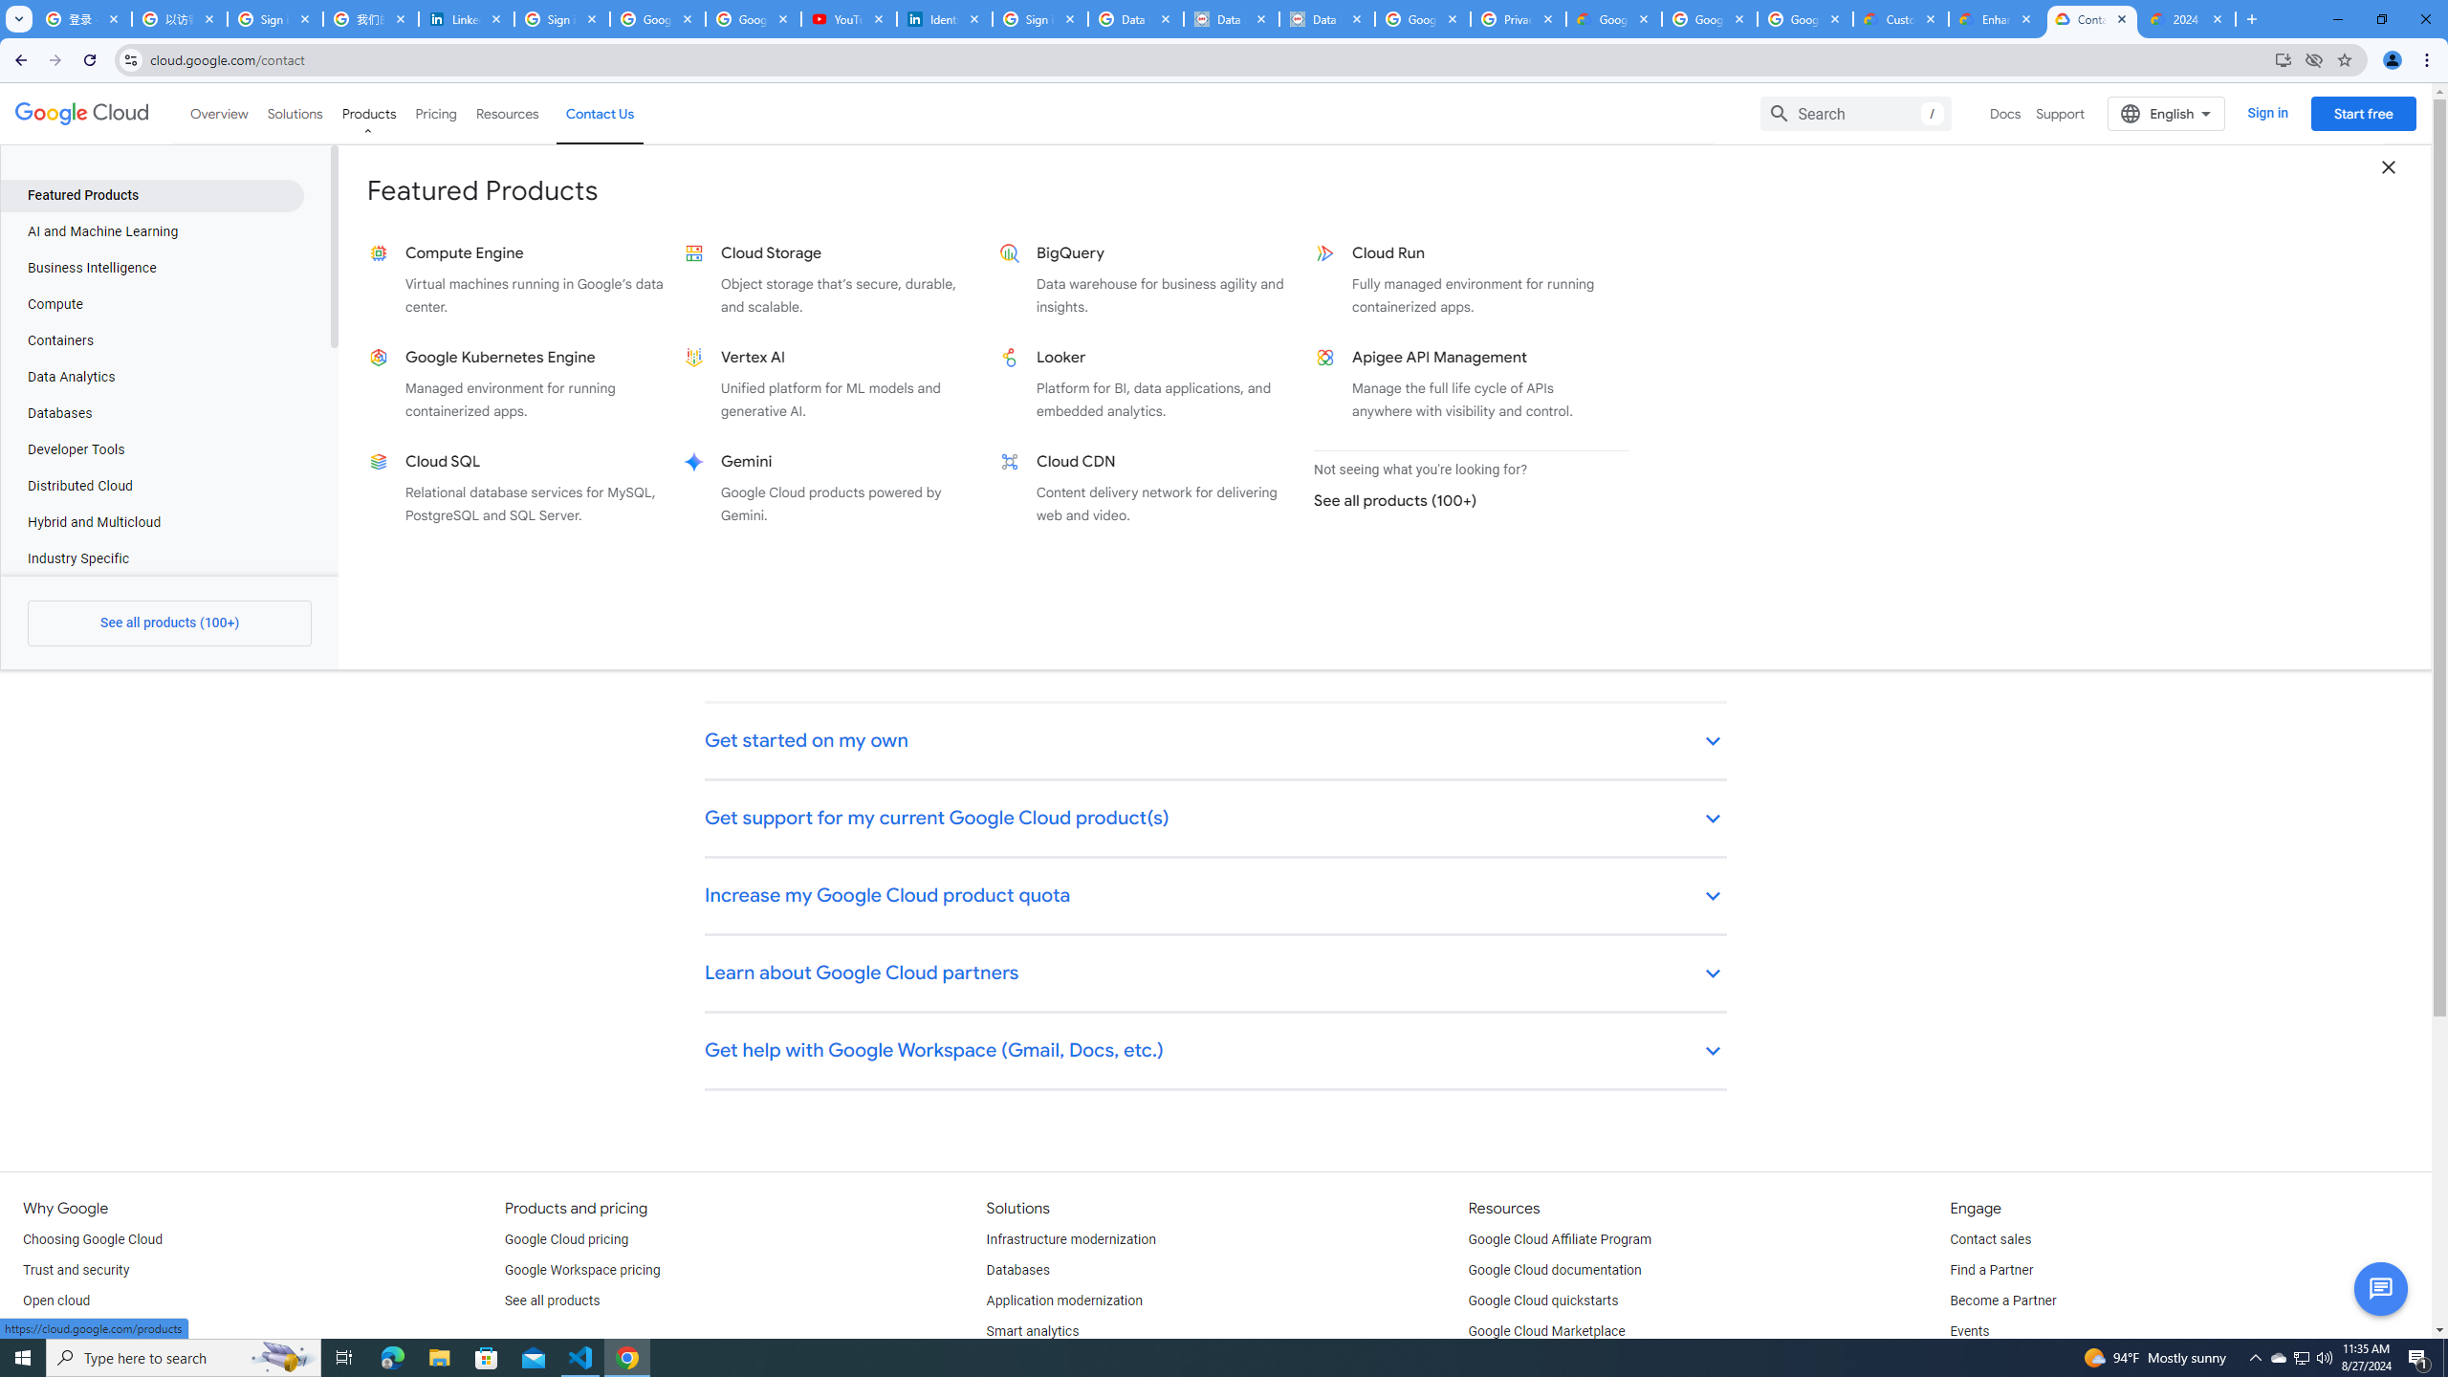  Describe the element at coordinates (151, 304) in the screenshot. I see `Compute` at that location.